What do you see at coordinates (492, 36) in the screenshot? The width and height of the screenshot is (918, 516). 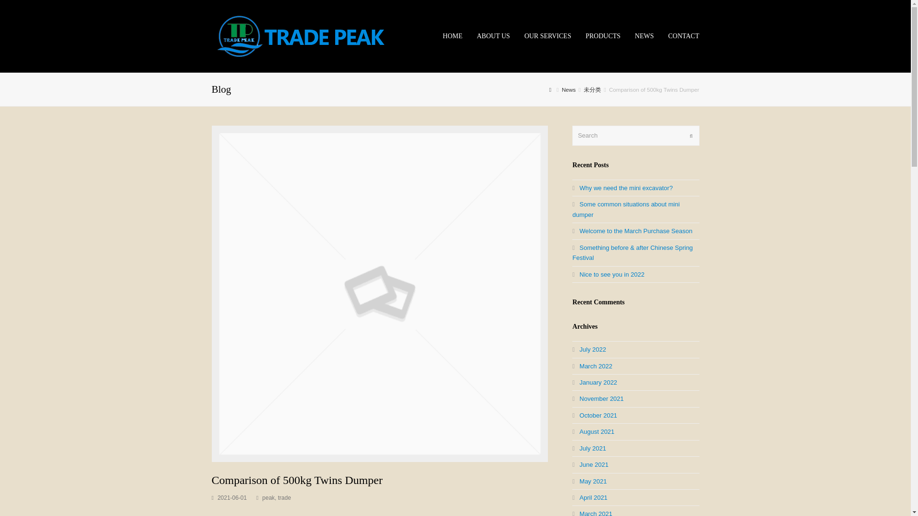 I see `ABOUT US` at bounding box center [492, 36].